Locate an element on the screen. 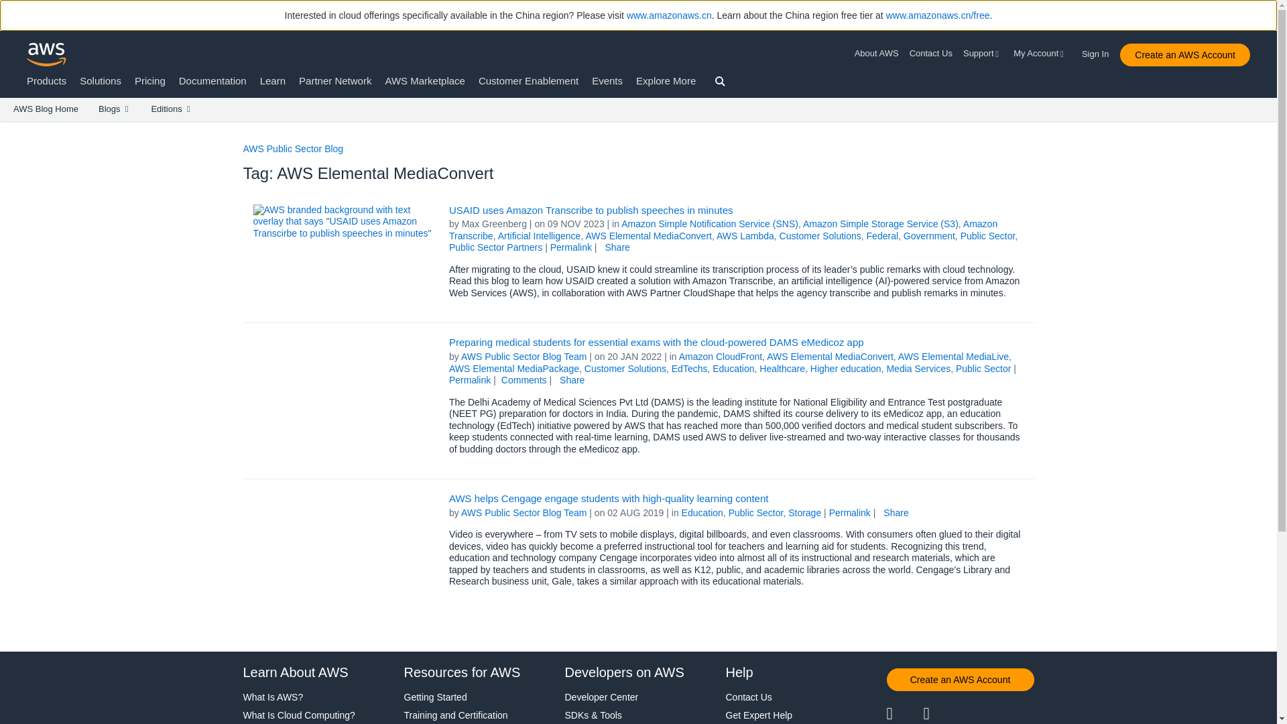 Image resolution: width=1287 pixels, height=724 pixels. View all posts in AWS Elemental MediaConvert is located at coordinates (830, 357).